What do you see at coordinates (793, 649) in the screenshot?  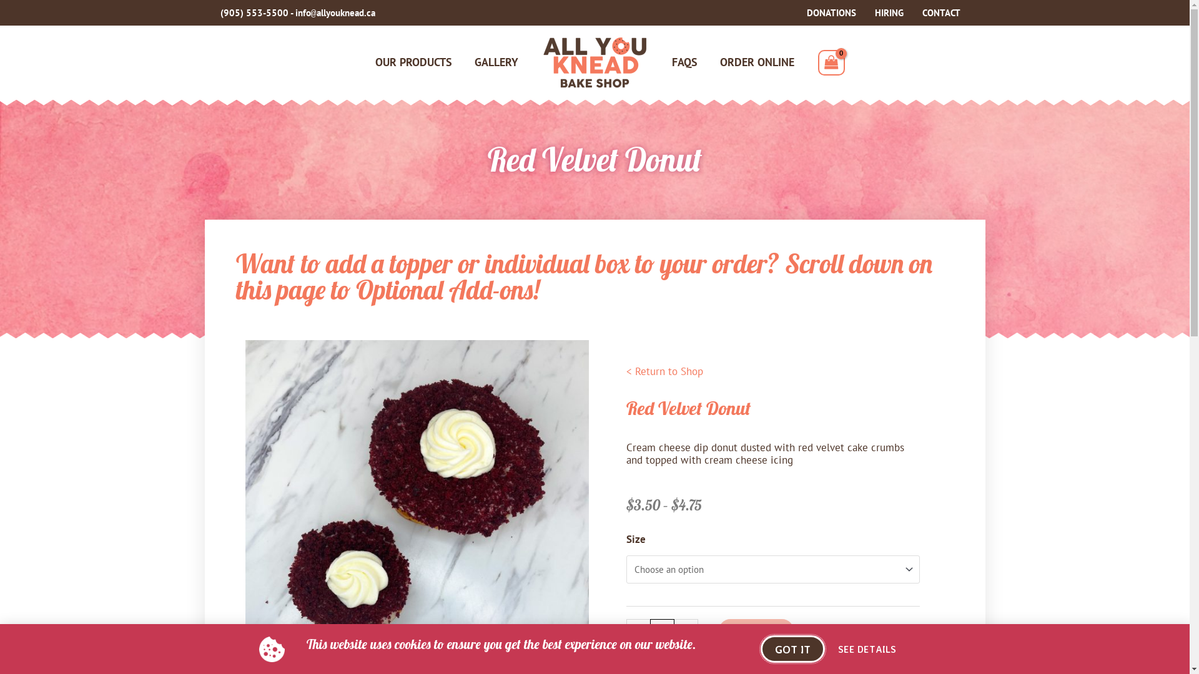 I see `GOT IT` at bounding box center [793, 649].